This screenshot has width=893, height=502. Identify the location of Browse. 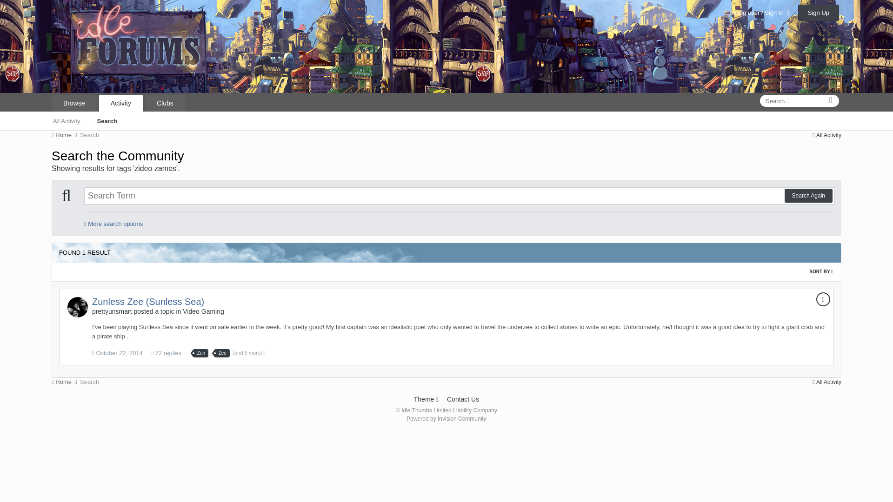
(74, 103).